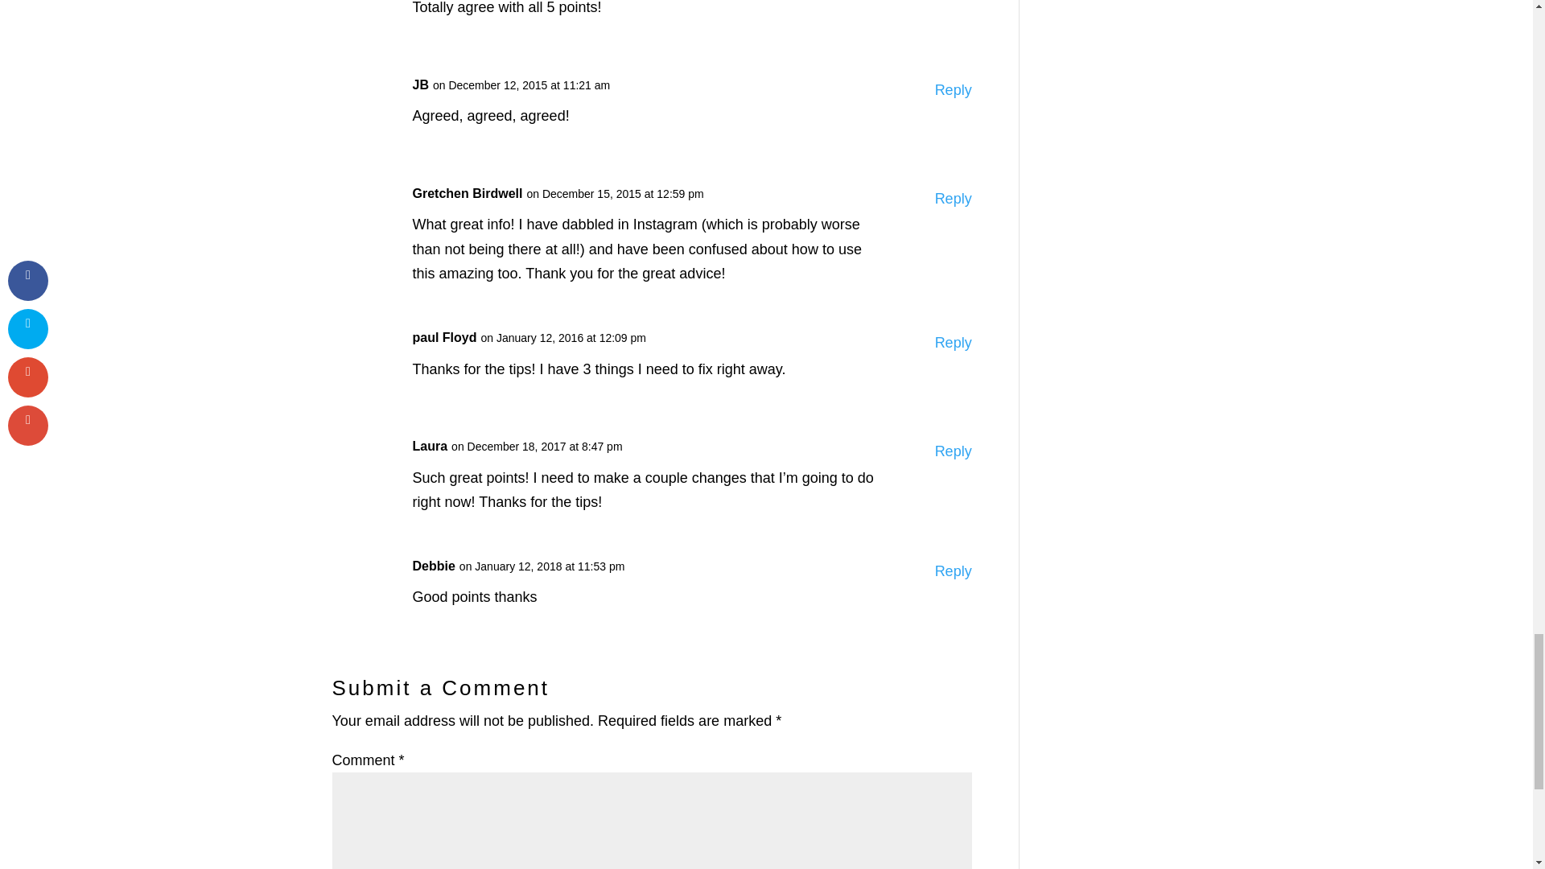 The height and width of the screenshot is (869, 1545). I want to click on Debbie, so click(433, 566).